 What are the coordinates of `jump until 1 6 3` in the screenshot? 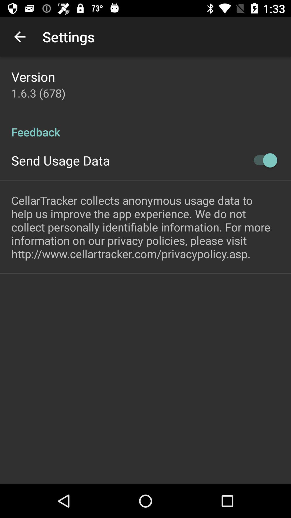 It's located at (38, 93).